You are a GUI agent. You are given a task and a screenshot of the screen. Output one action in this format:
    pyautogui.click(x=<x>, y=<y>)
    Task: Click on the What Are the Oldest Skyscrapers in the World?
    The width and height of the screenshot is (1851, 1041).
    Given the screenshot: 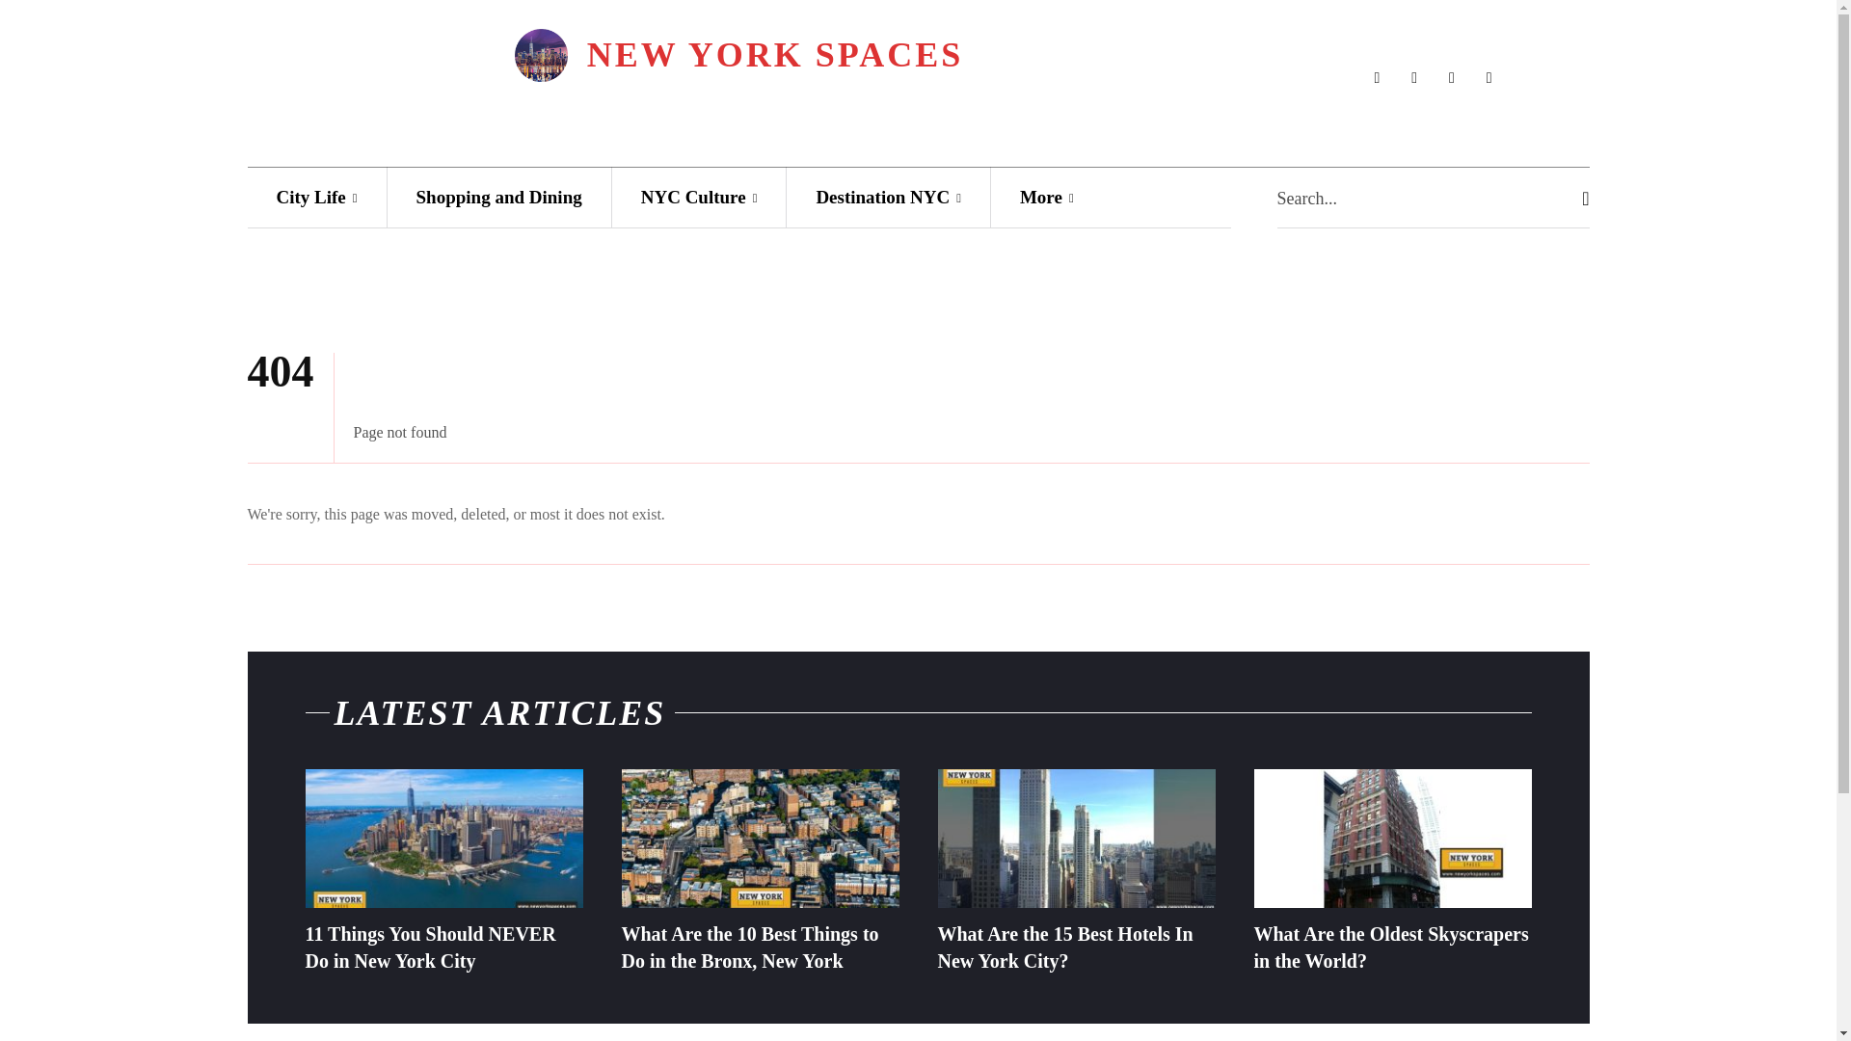 What is the action you would take?
    pyautogui.click(x=1391, y=839)
    